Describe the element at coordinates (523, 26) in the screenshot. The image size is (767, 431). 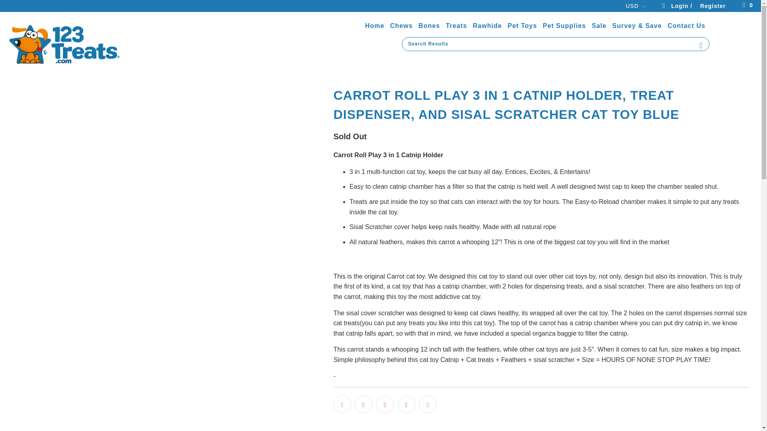
I see `Pet Toys` at that location.